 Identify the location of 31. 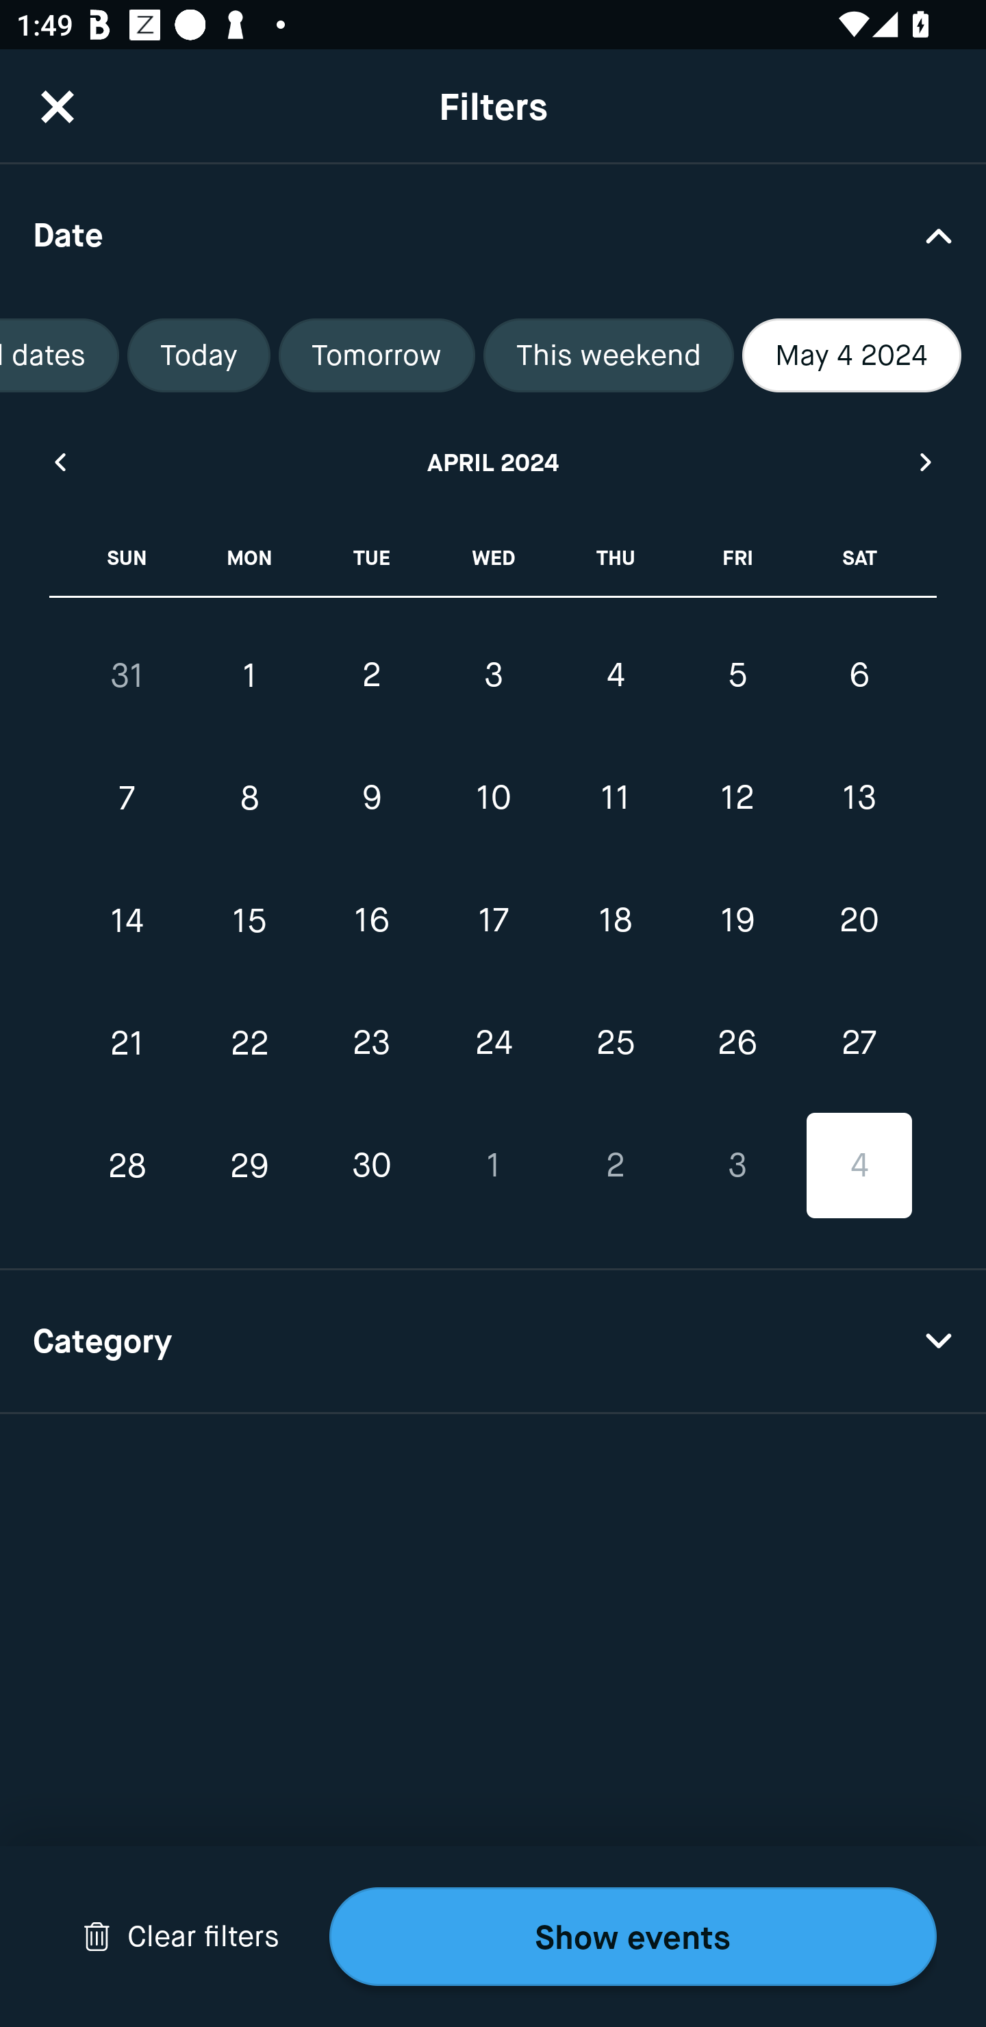
(127, 675).